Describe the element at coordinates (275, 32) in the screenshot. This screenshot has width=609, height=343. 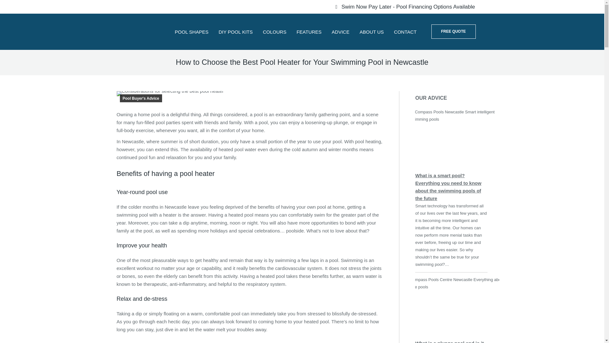
I see `COLOURS` at that location.